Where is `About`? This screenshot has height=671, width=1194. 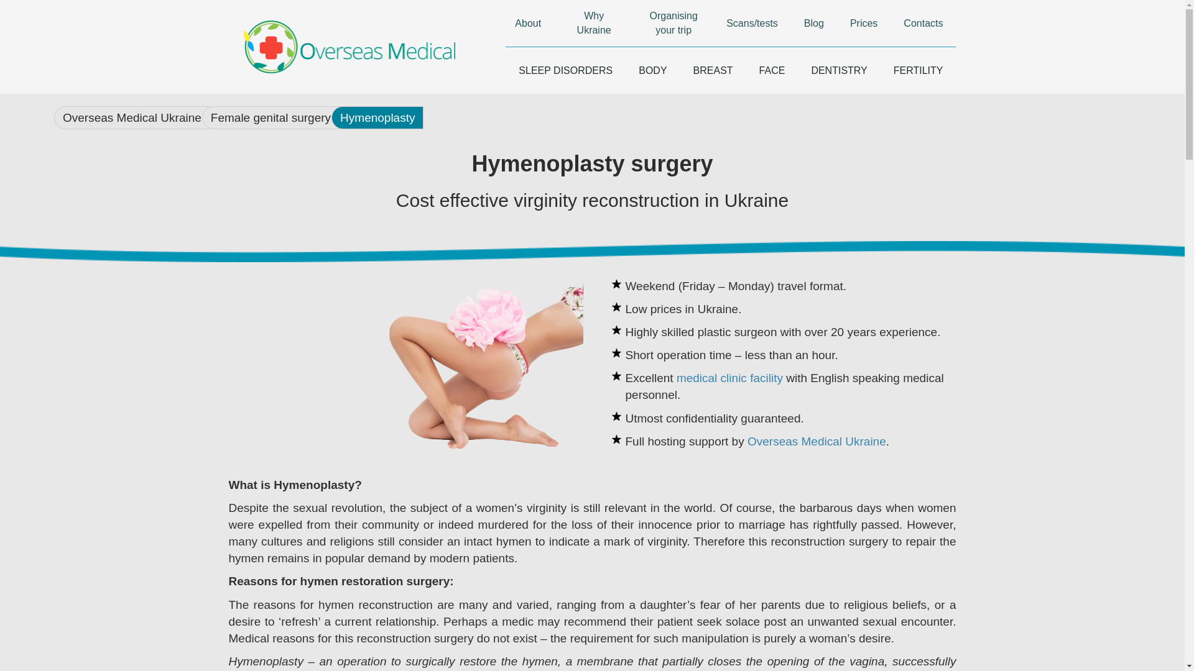 About is located at coordinates (527, 23).